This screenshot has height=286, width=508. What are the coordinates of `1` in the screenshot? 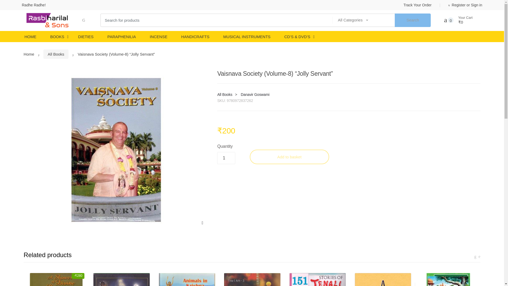 It's located at (226, 158).